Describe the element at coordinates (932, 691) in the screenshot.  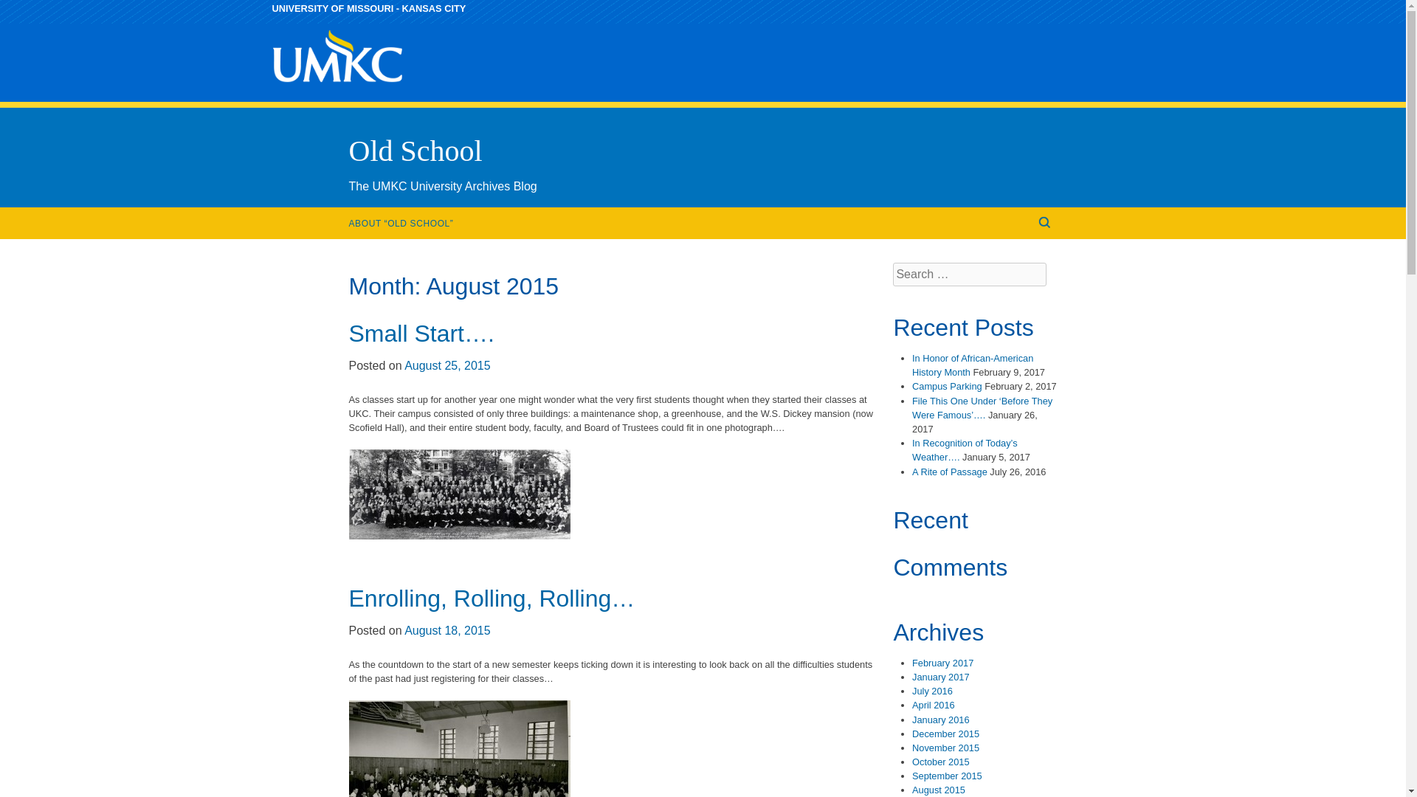
I see `July 2016` at that location.